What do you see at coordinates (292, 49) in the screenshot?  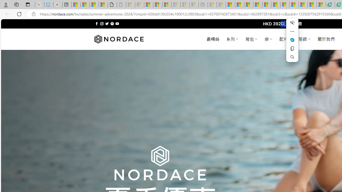 I see `Copy` at bounding box center [292, 49].